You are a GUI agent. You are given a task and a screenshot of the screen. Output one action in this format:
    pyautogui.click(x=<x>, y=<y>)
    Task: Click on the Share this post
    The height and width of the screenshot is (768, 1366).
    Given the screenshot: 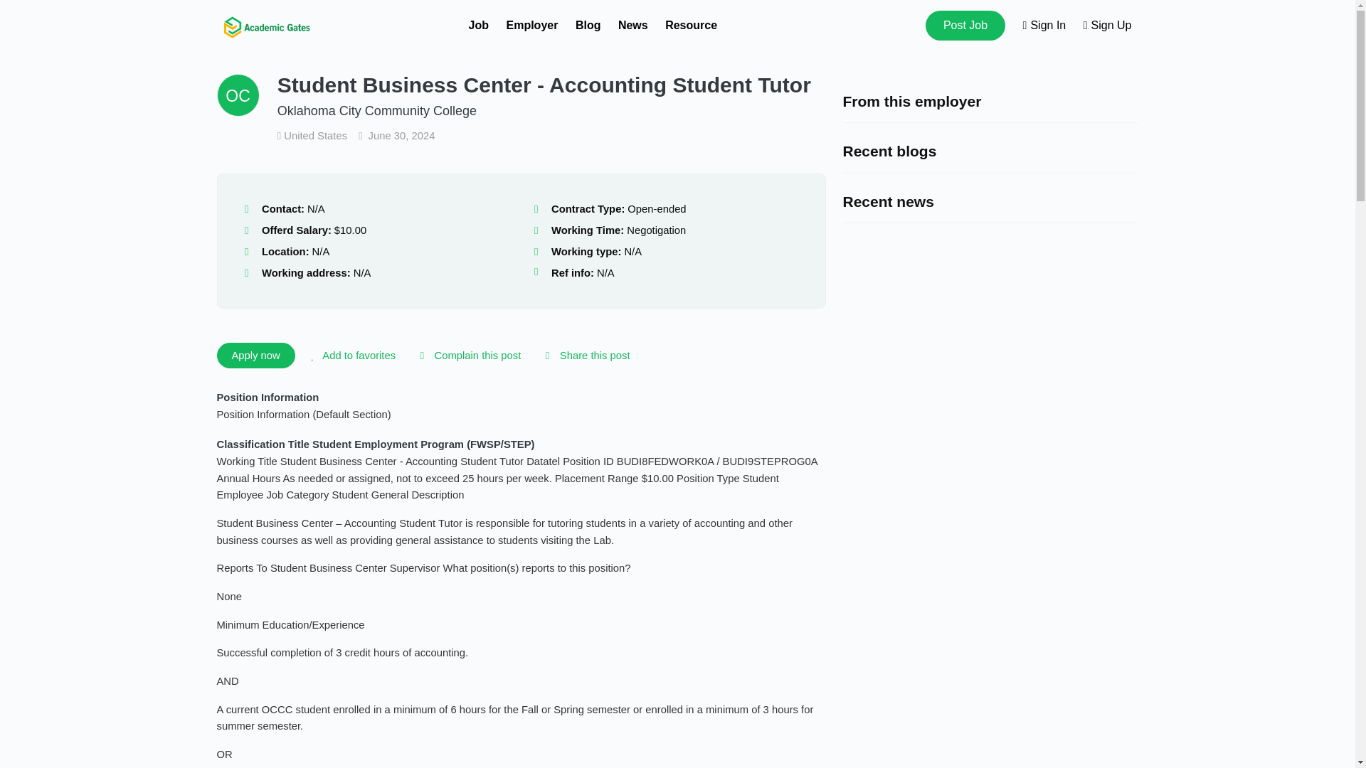 What is the action you would take?
    pyautogui.click(x=585, y=356)
    